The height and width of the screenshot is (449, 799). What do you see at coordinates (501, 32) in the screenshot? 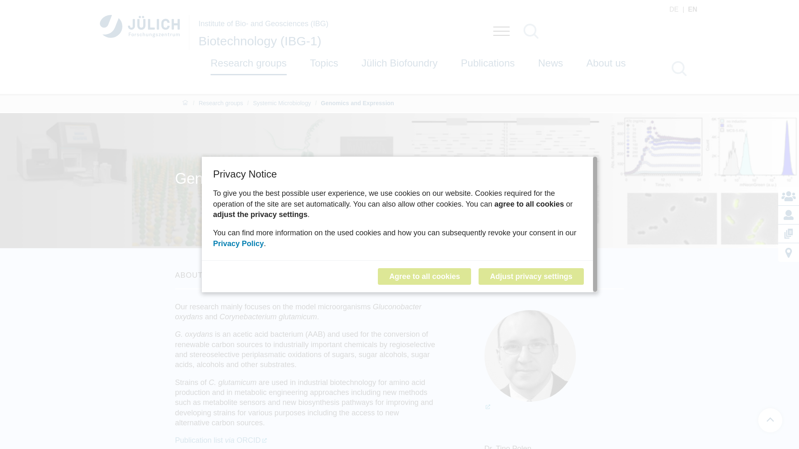
I see `Open menu` at bounding box center [501, 32].